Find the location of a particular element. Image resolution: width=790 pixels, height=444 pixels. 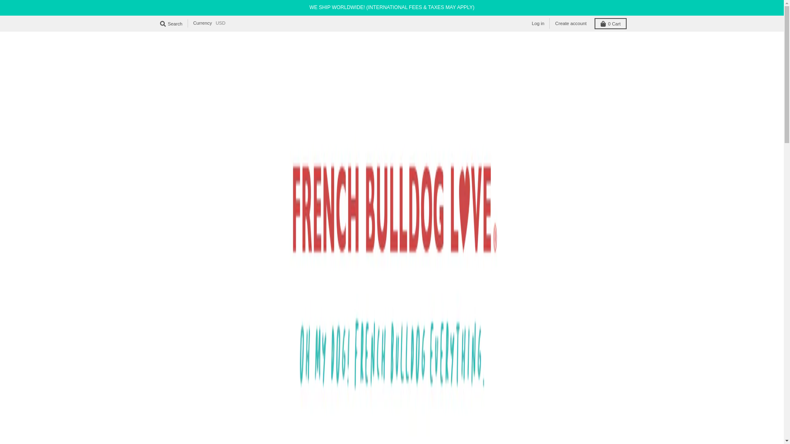

Log in is located at coordinates (538, 23).